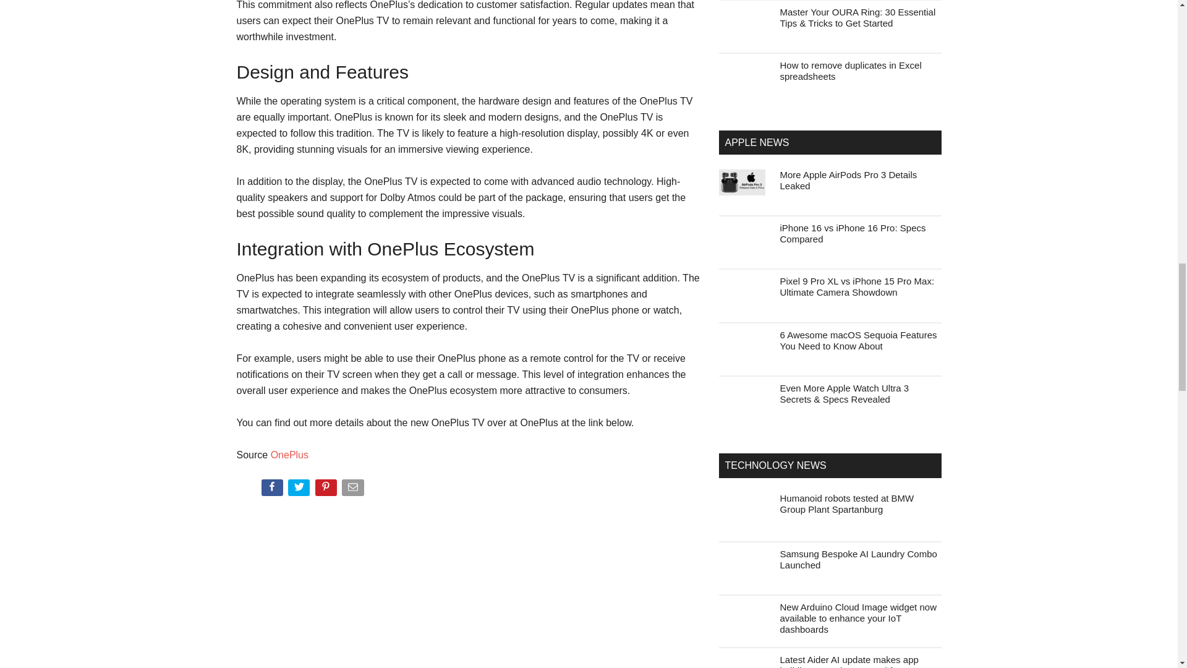  Describe the element at coordinates (354, 490) in the screenshot. I see `Email` at that location.